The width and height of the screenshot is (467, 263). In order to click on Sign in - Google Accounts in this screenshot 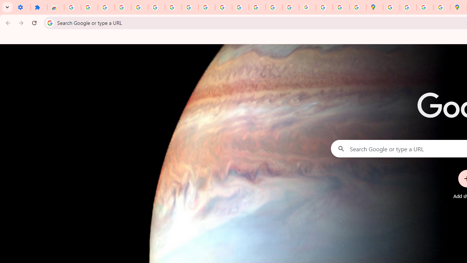, I will do `click(156, 7)`.